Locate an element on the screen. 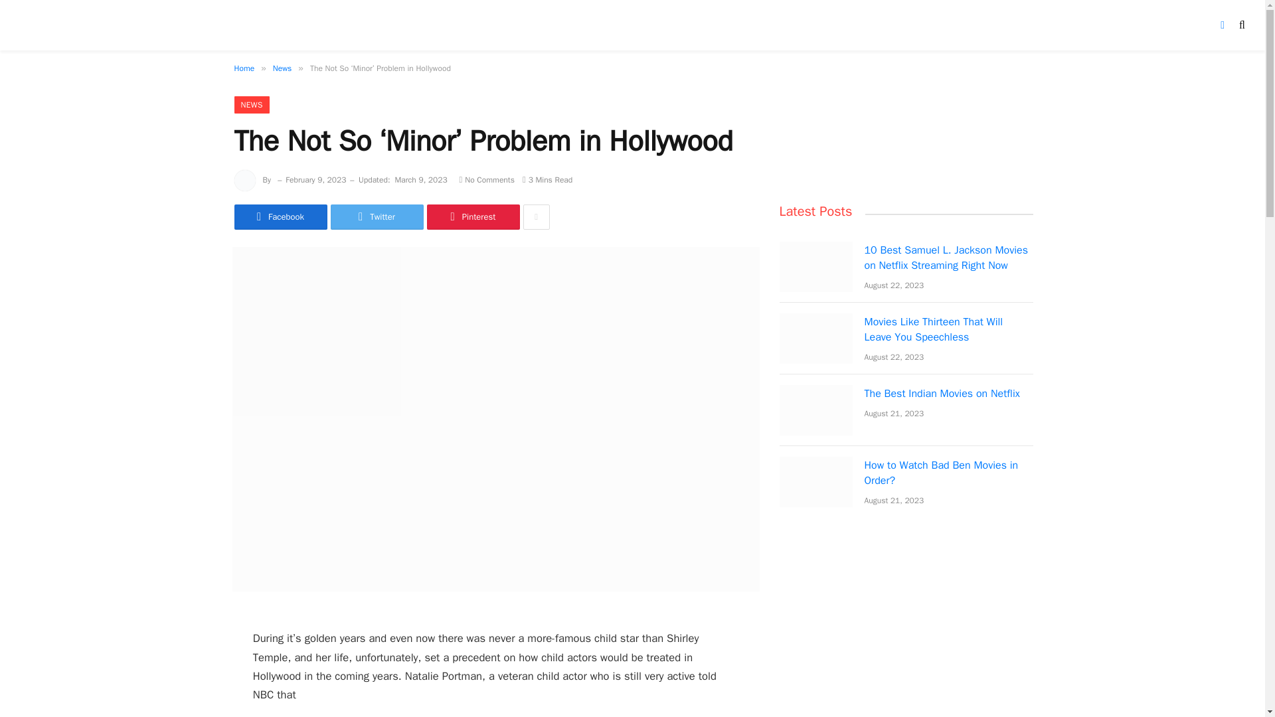  Twitter is located at coordinates (377, 216).